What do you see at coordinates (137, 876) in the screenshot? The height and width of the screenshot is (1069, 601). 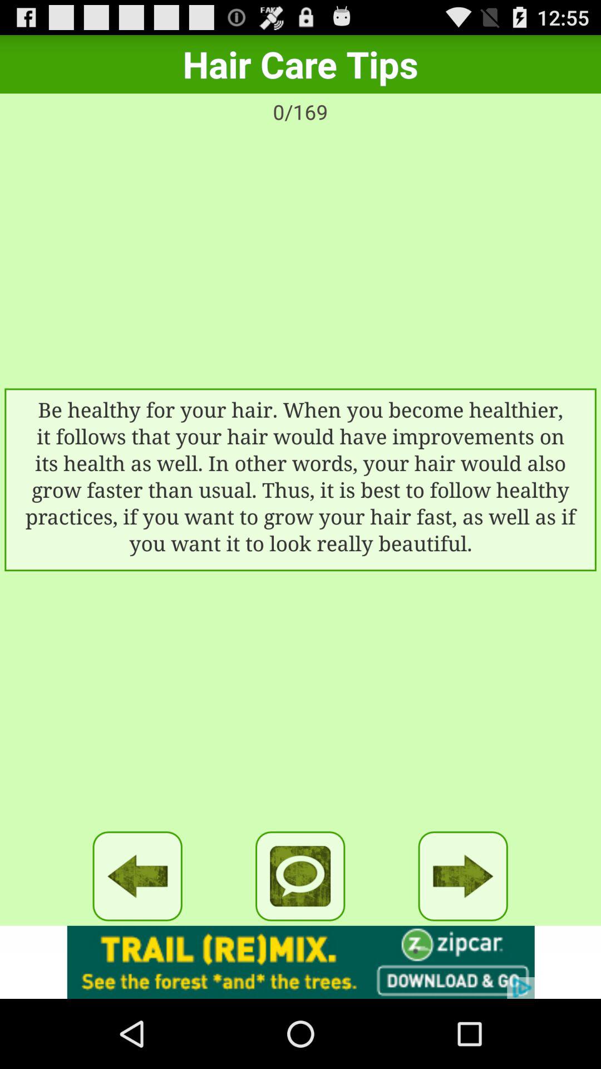 I see `back word option` at bounding box center [137, 876].